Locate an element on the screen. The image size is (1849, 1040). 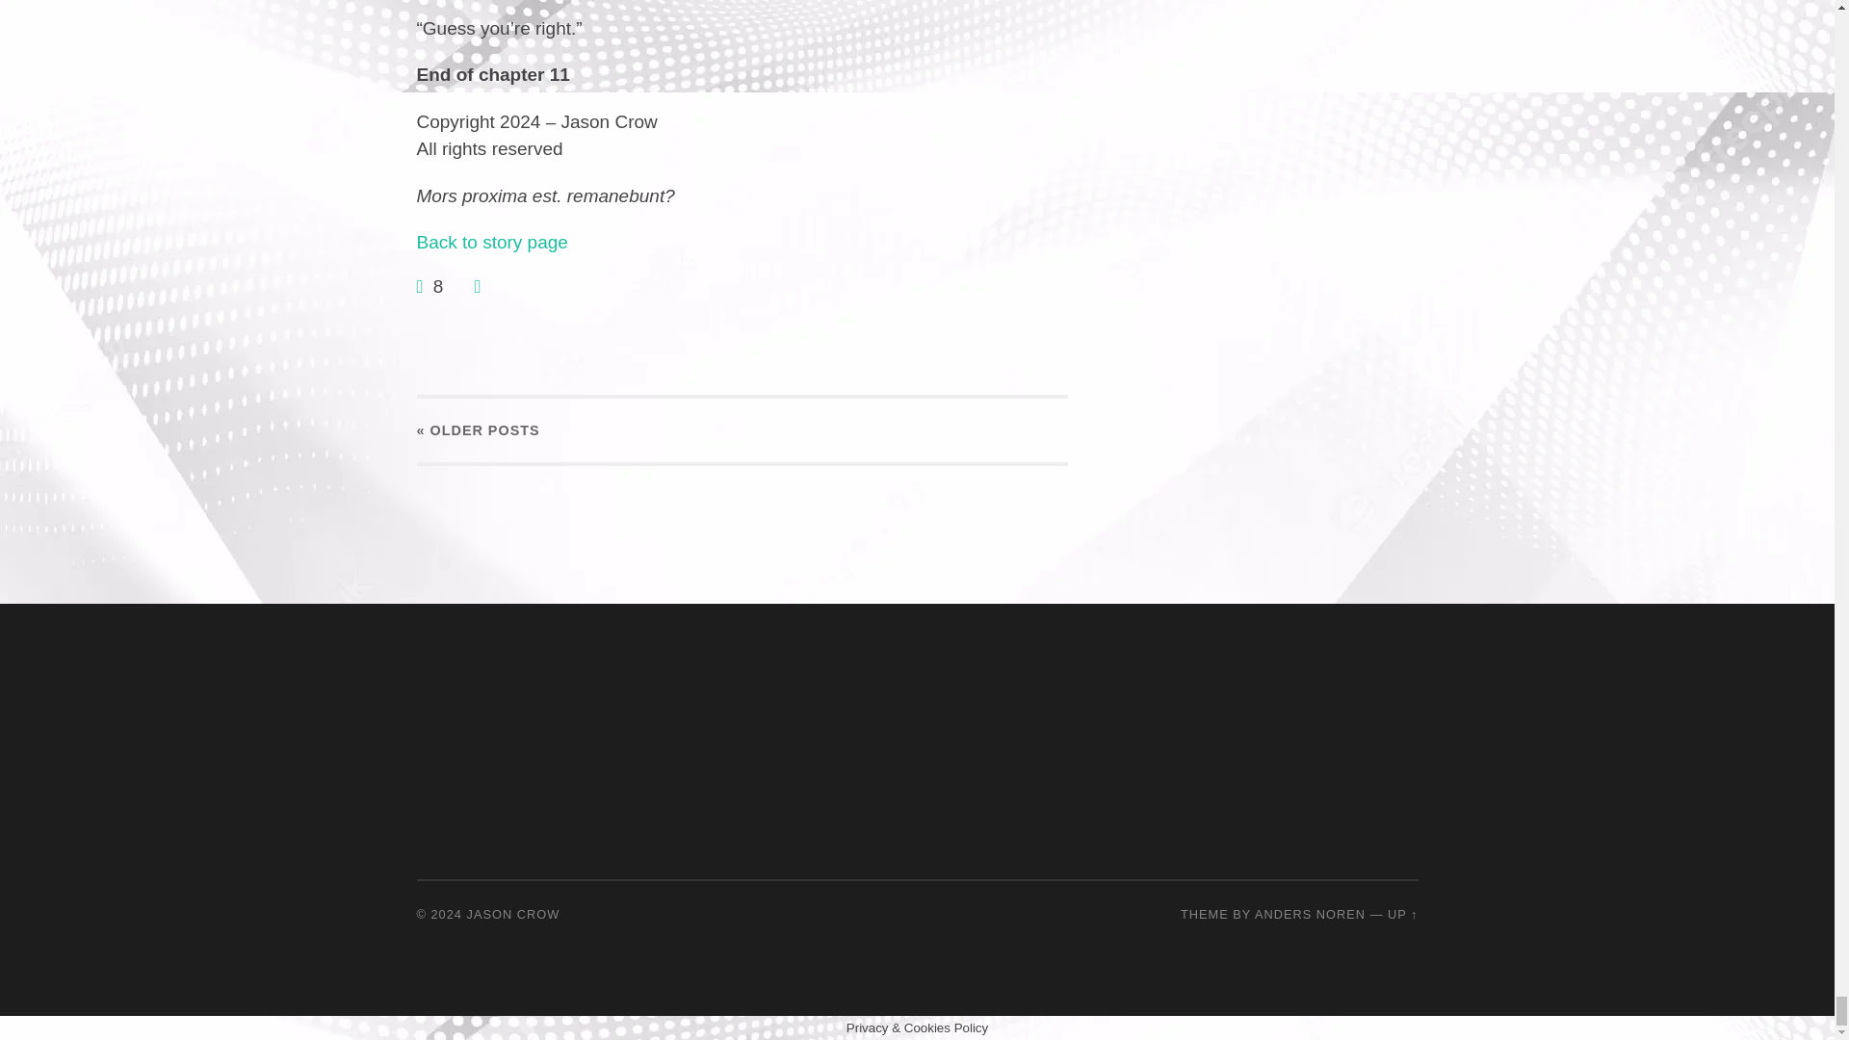
Aetheria is located at coordinates (491, 242).